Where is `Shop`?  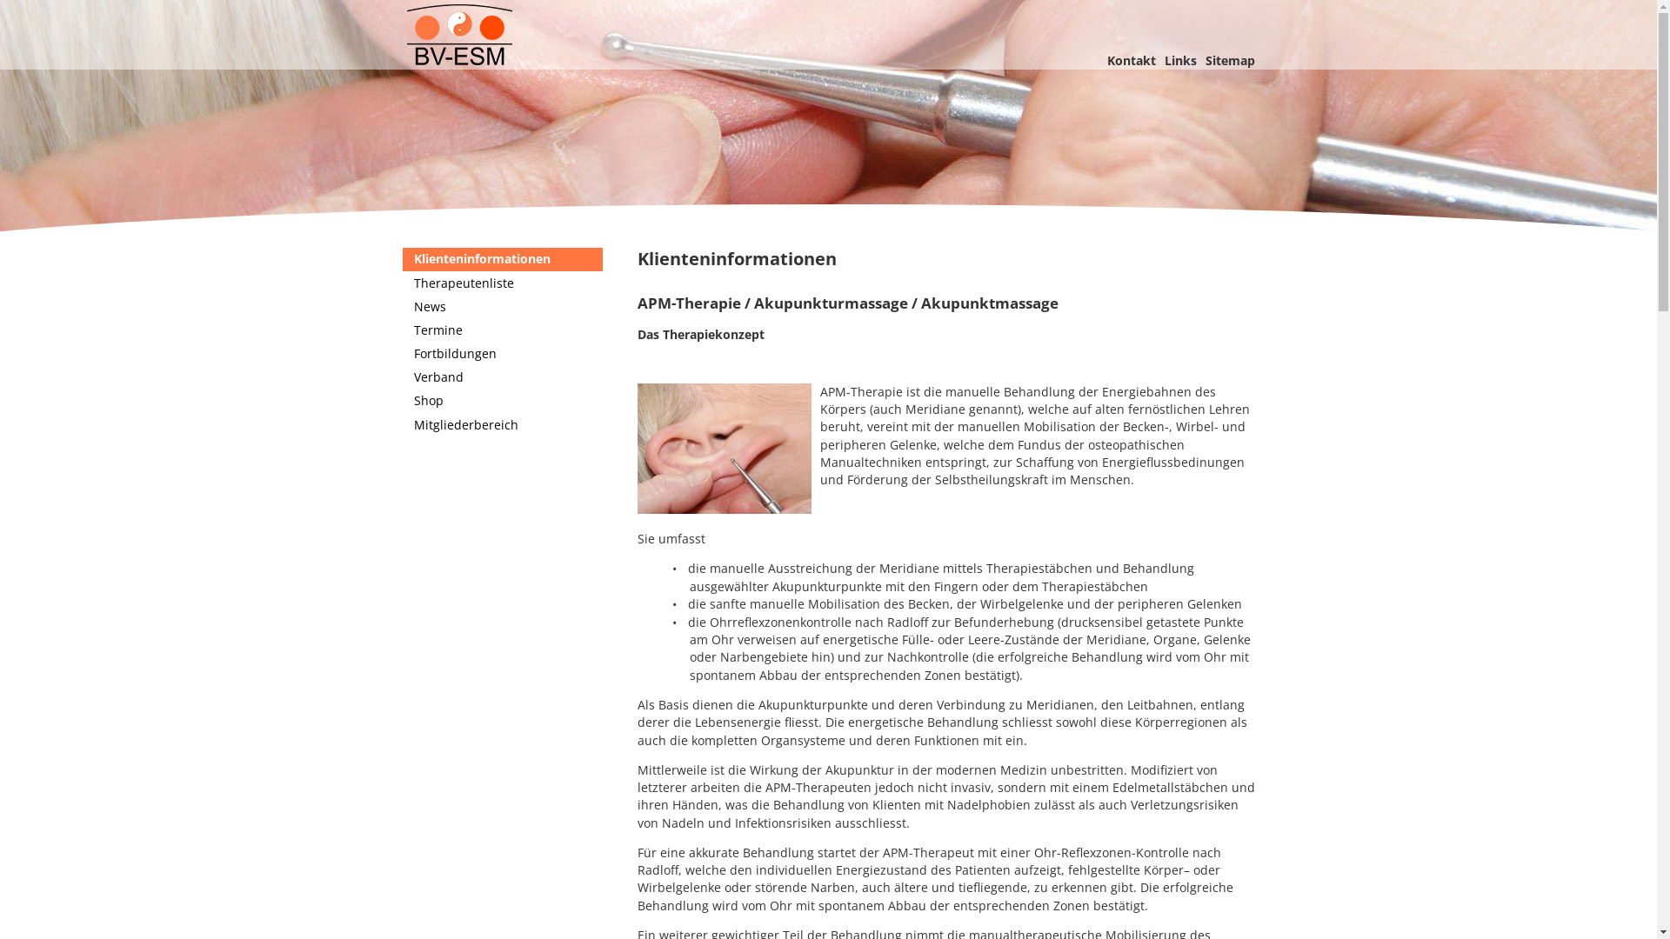
Shop is located at coordinates (502, 402).